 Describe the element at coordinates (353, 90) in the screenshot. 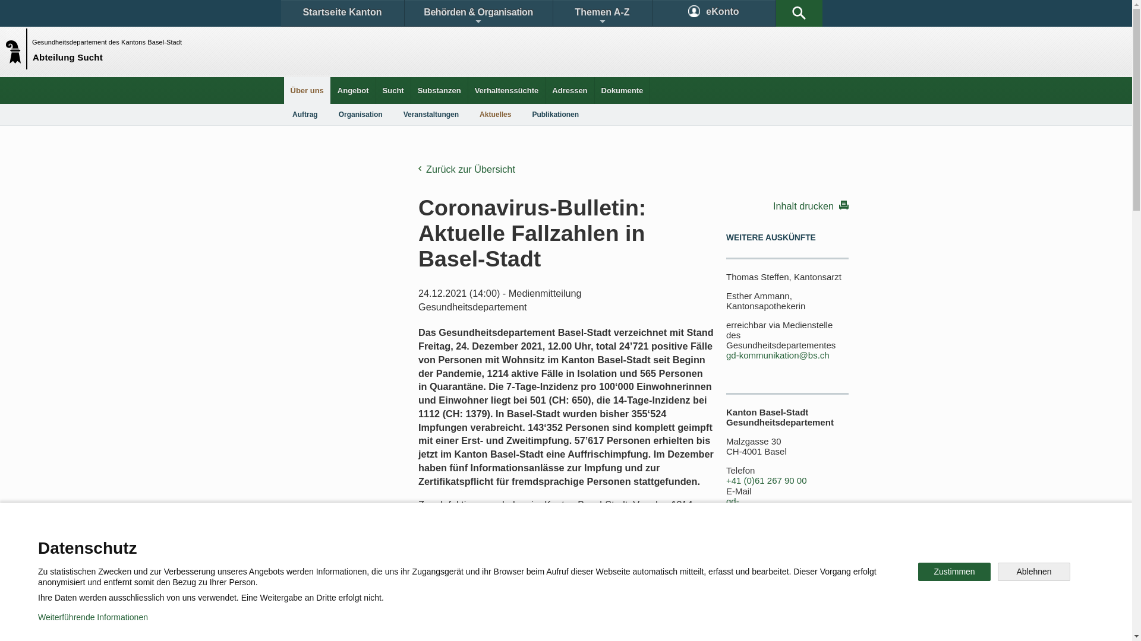

I see `Angebot` at that location.